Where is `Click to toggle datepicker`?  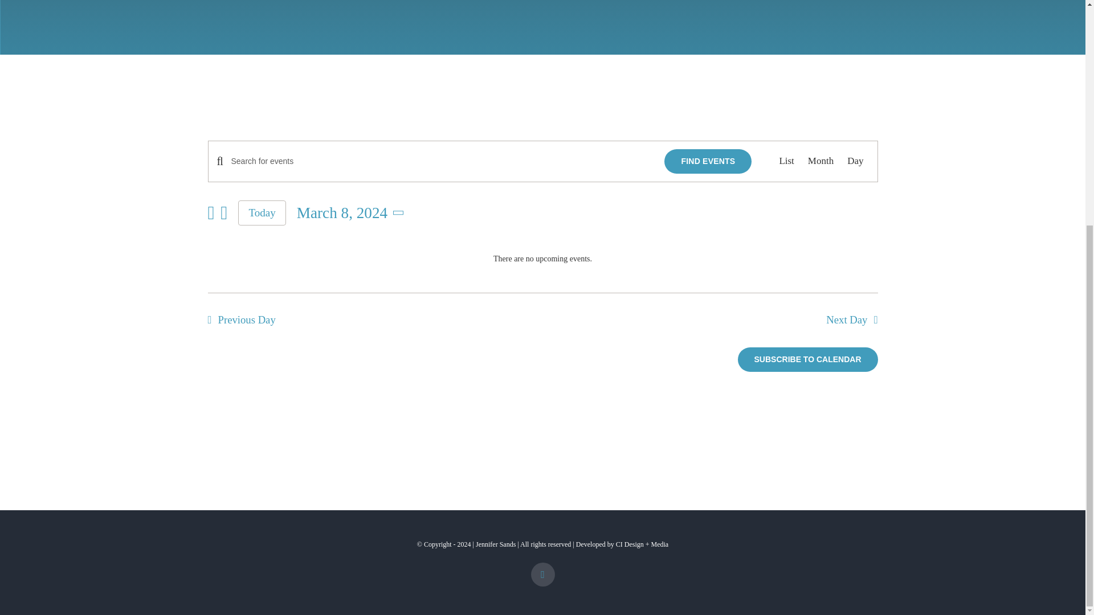
Click to toggle datepicker is located at coordinates (352, 213).